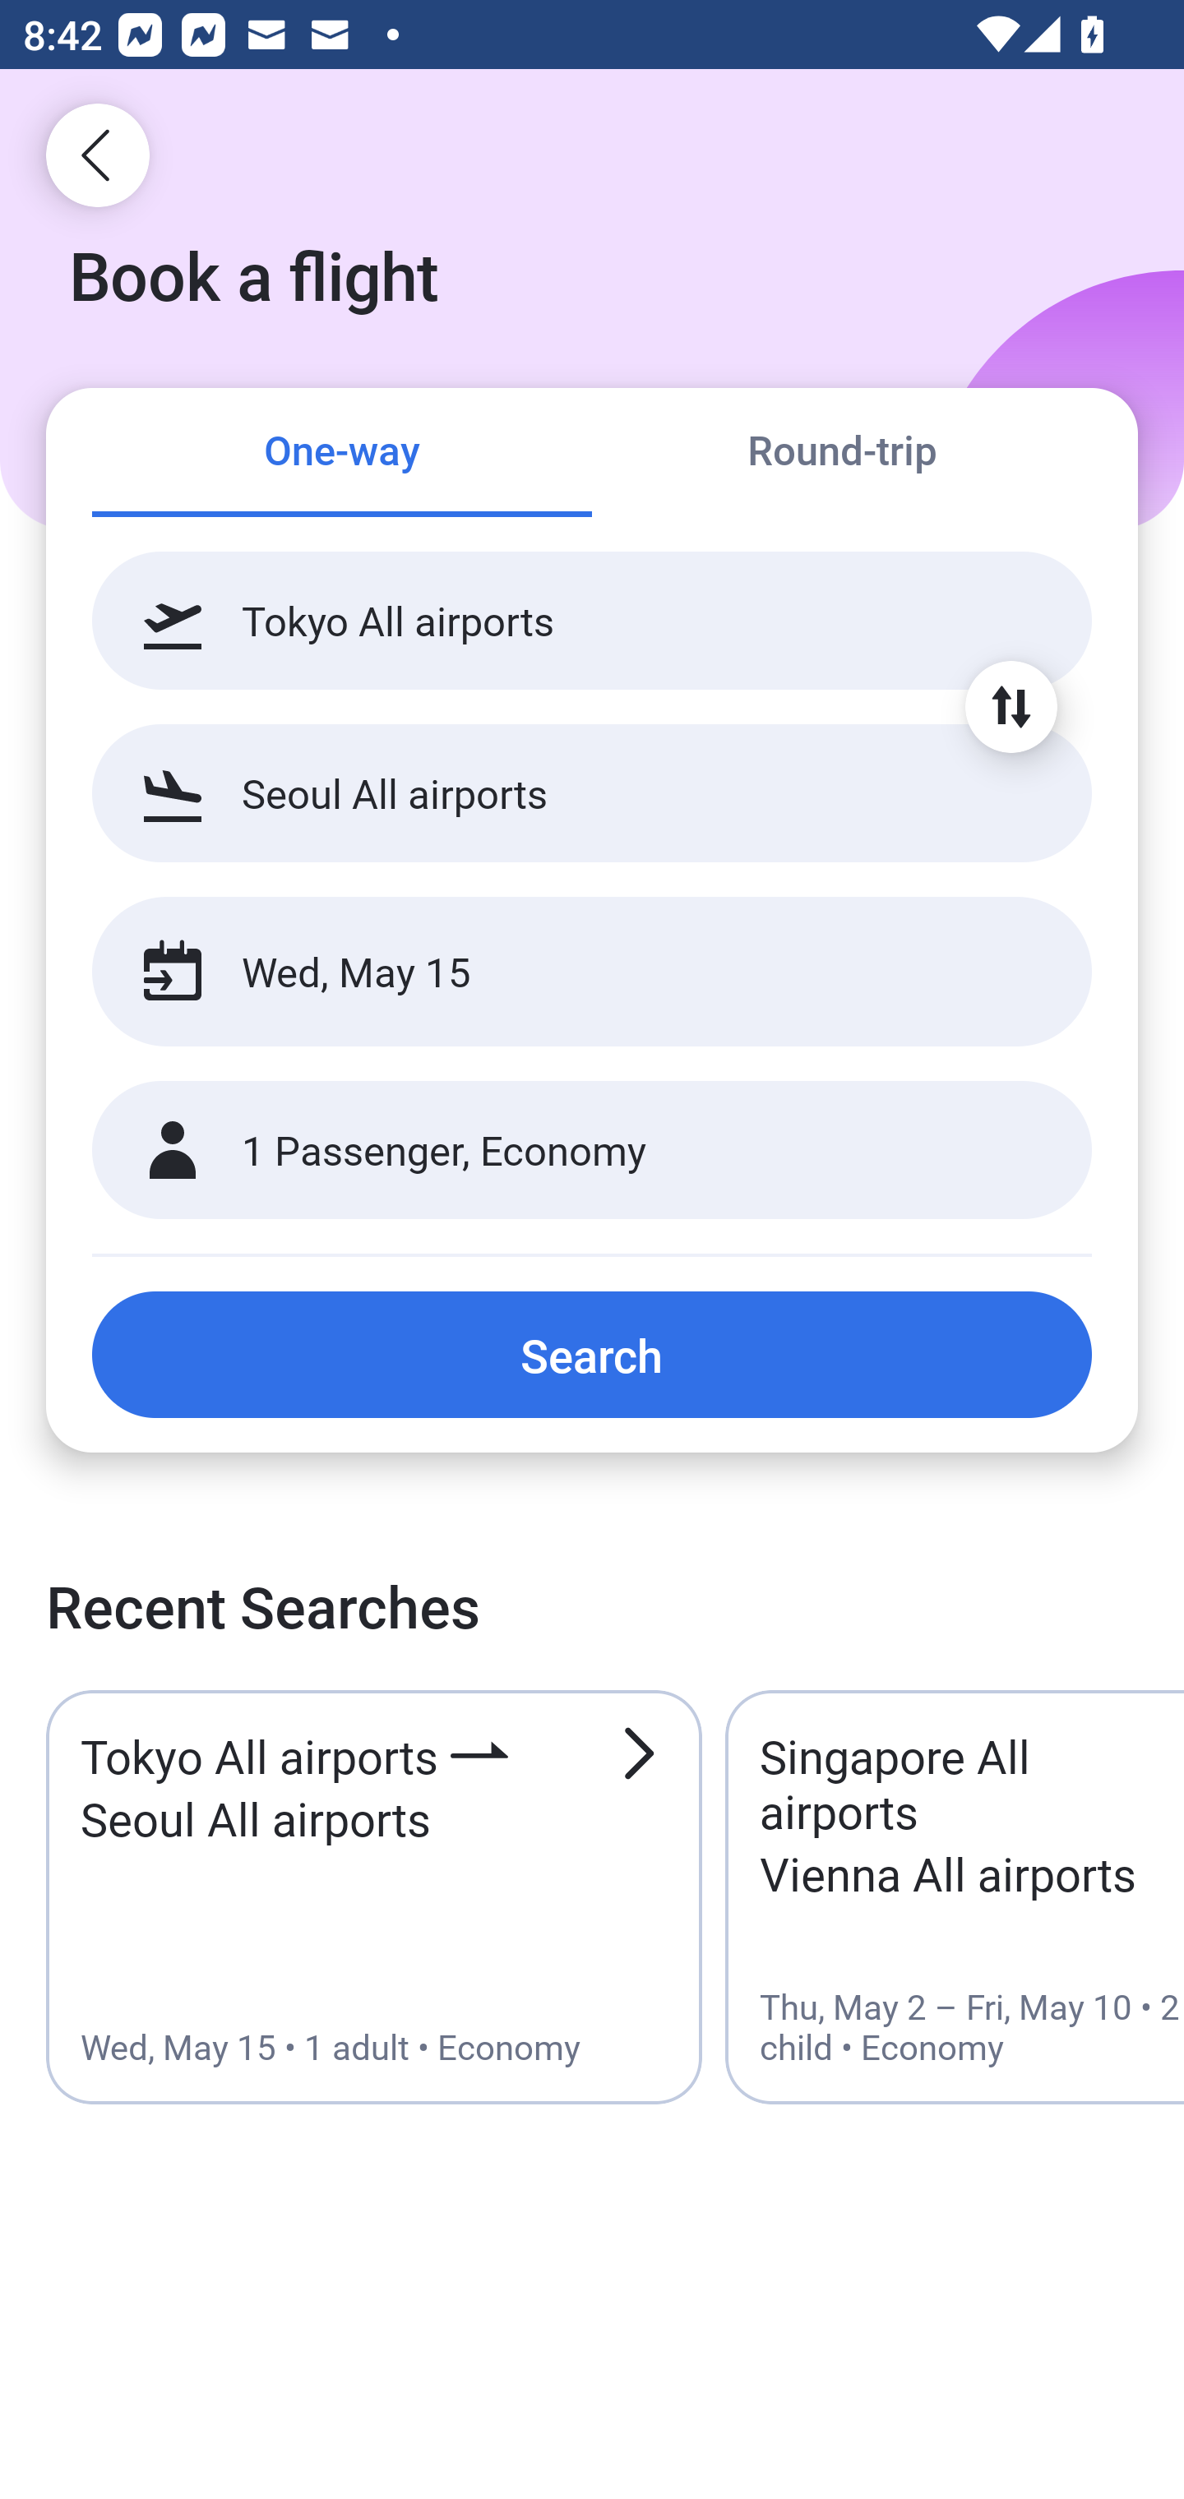  I want to click on Wed, May 15, so click(557, 972).